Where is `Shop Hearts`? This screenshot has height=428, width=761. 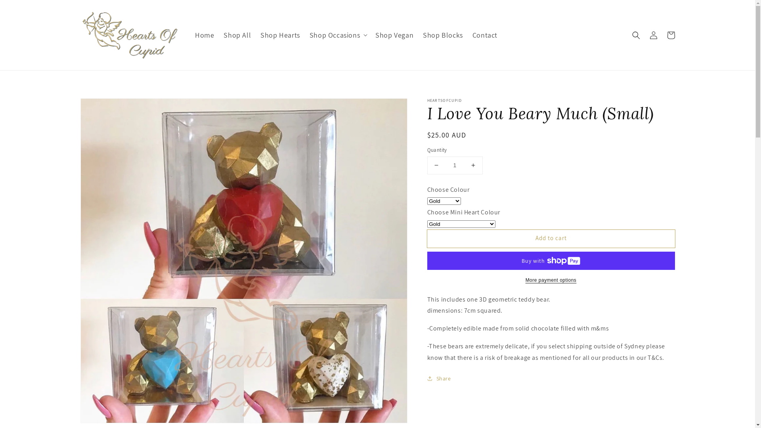 Shop Hearts is located at coordinates (280, 35).